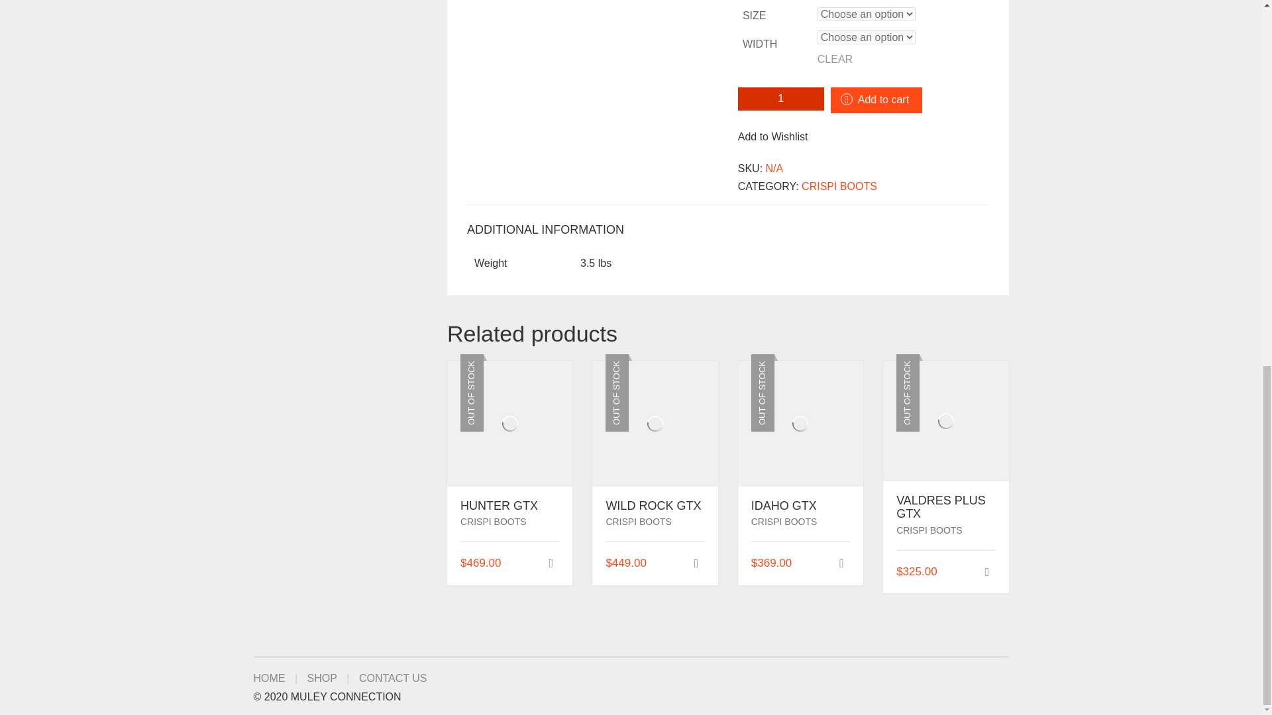  Describe the element at coordinates (772, 136) in the screenshot. I see `Add to Wishlist` at that location.